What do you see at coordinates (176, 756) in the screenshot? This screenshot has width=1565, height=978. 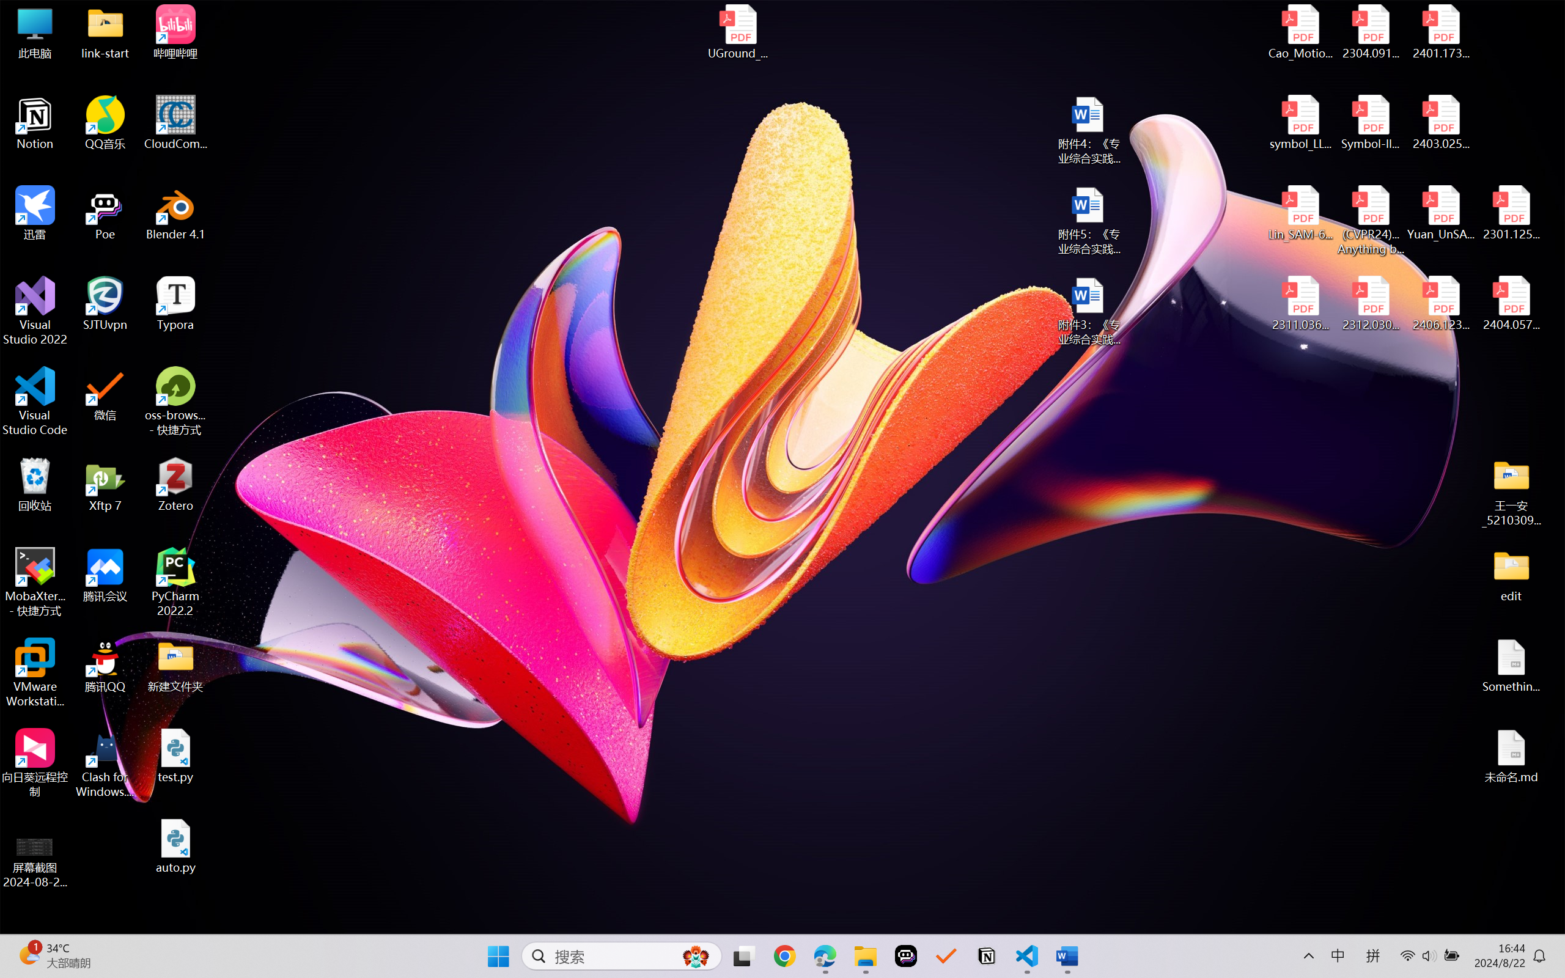 I see `test.py` at bounding box center [176, 756].